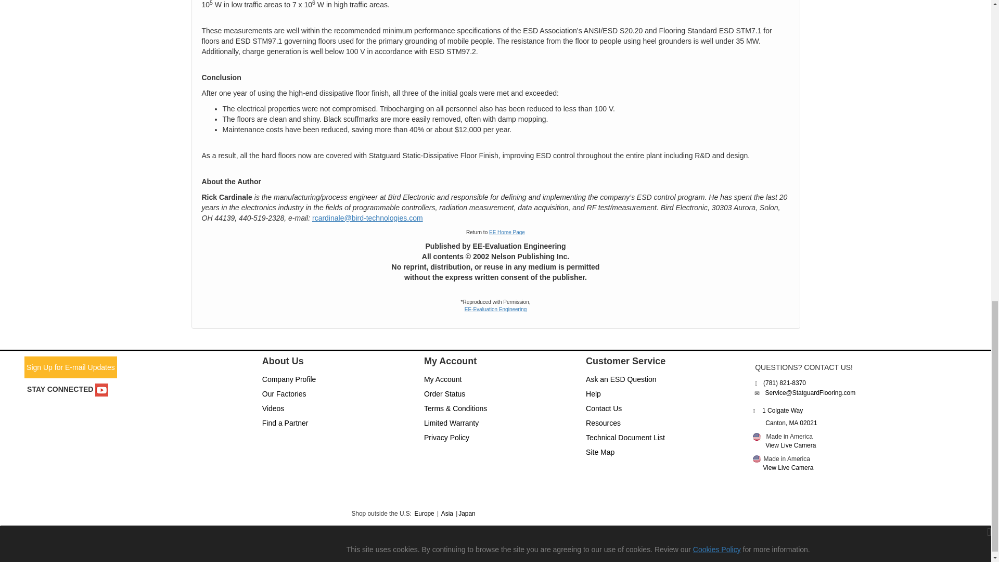 This screenshot has height=562, width=999. I want to click on Tronex, so click(695, 540).